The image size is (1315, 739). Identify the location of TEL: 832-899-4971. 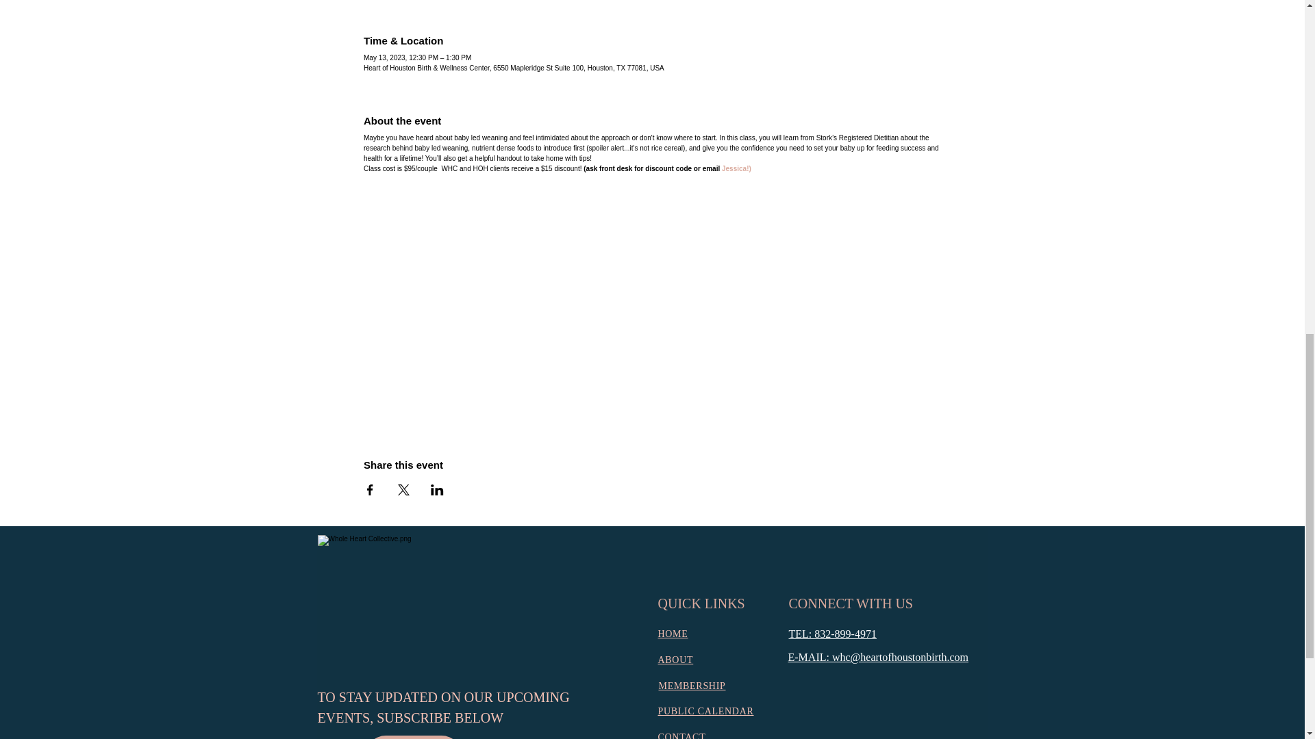
(833, 634).